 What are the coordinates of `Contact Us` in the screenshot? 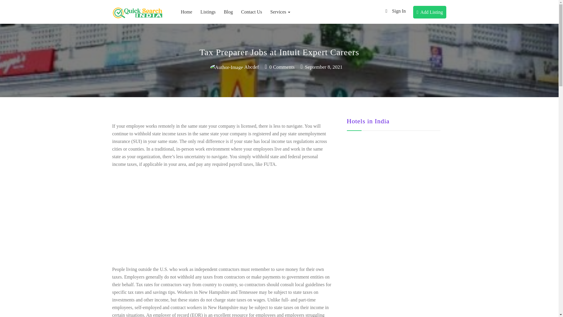 It's located at (252, 12).